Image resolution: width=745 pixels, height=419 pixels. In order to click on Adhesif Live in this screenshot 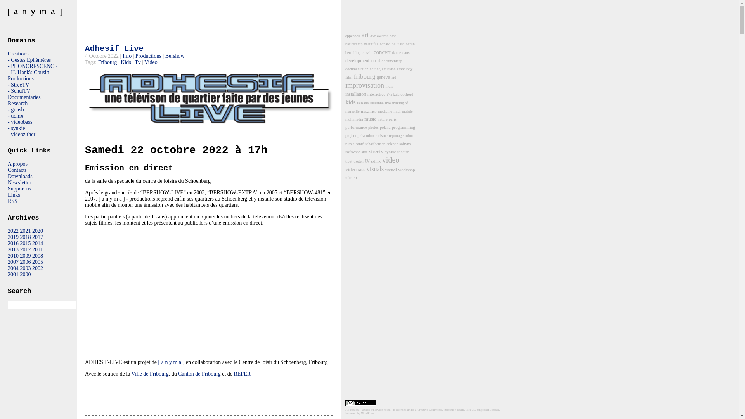, I will do `click(114, 49)`.